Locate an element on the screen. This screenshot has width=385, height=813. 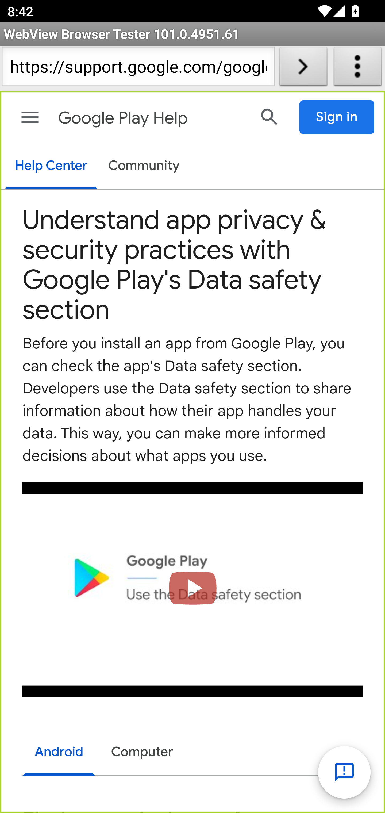
Help Center is located at coordinates (51, 167).